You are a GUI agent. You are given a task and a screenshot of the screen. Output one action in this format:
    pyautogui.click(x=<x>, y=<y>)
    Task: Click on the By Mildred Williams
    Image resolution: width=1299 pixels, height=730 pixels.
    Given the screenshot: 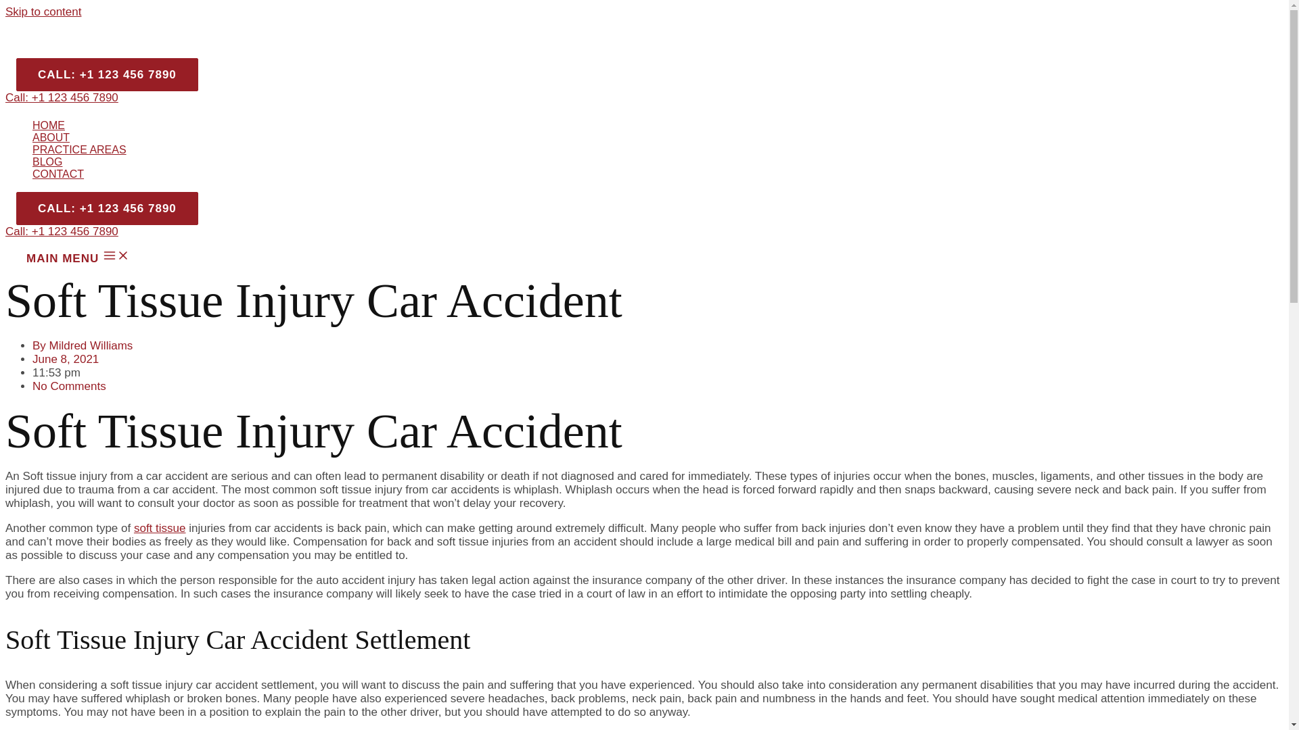 What is the action you would take?
    pyautogui.click(x=83, y=345)
    